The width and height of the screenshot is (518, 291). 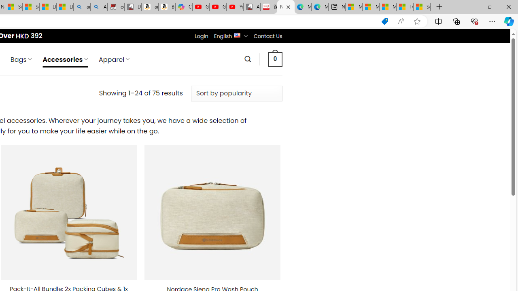 I want to click on This site has coupons! Shopping in Microsoft Edge, so click(x=384, y=21).